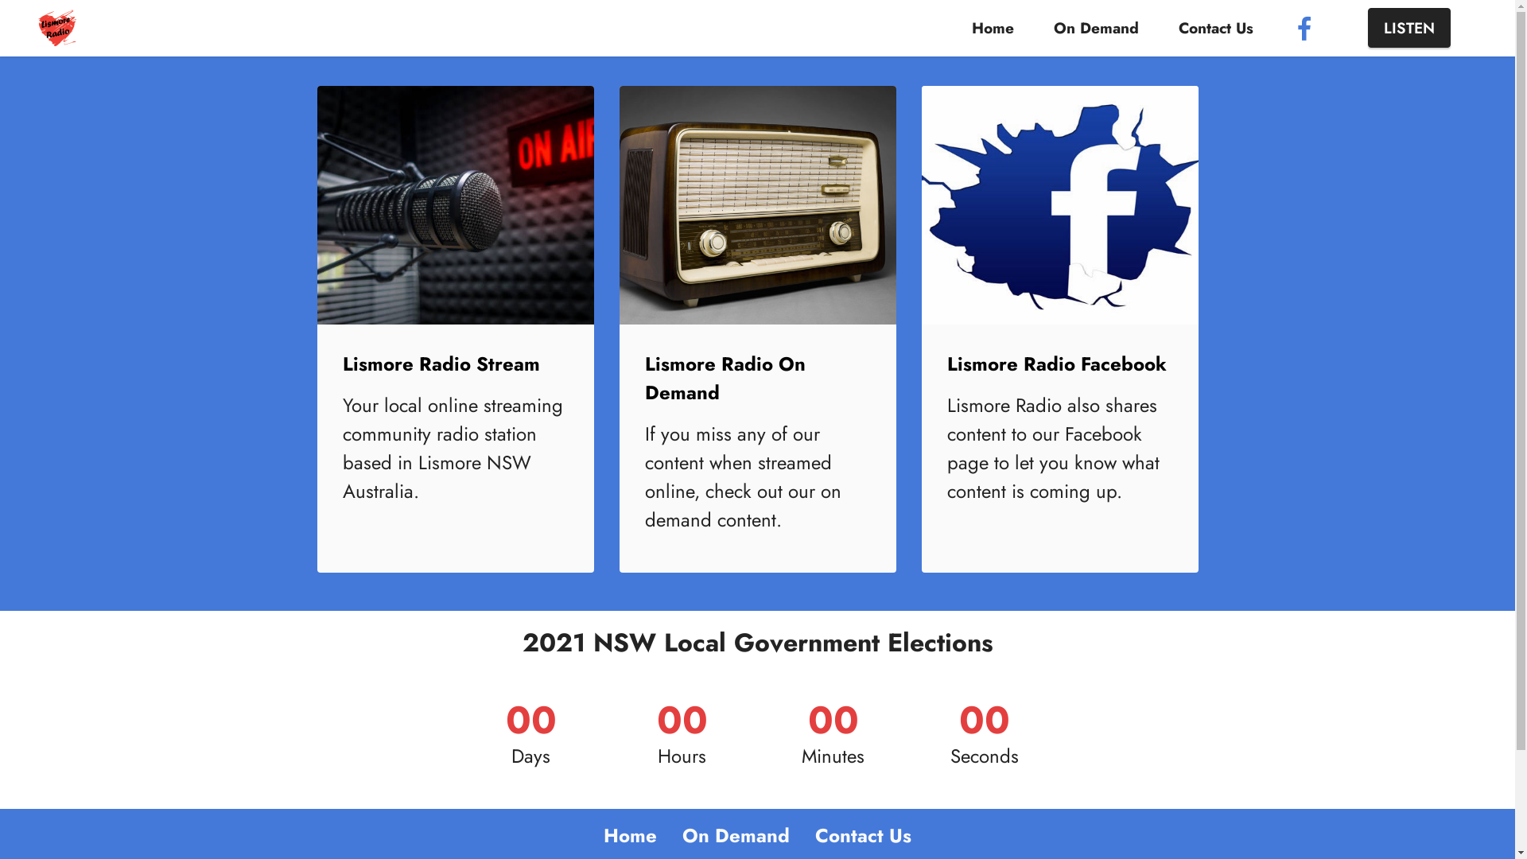 The width and height of the screenshot is (1527, 859). Describe the element at coordinates (1409, 28) in the screenshot. I see `LISTEN` at that location.